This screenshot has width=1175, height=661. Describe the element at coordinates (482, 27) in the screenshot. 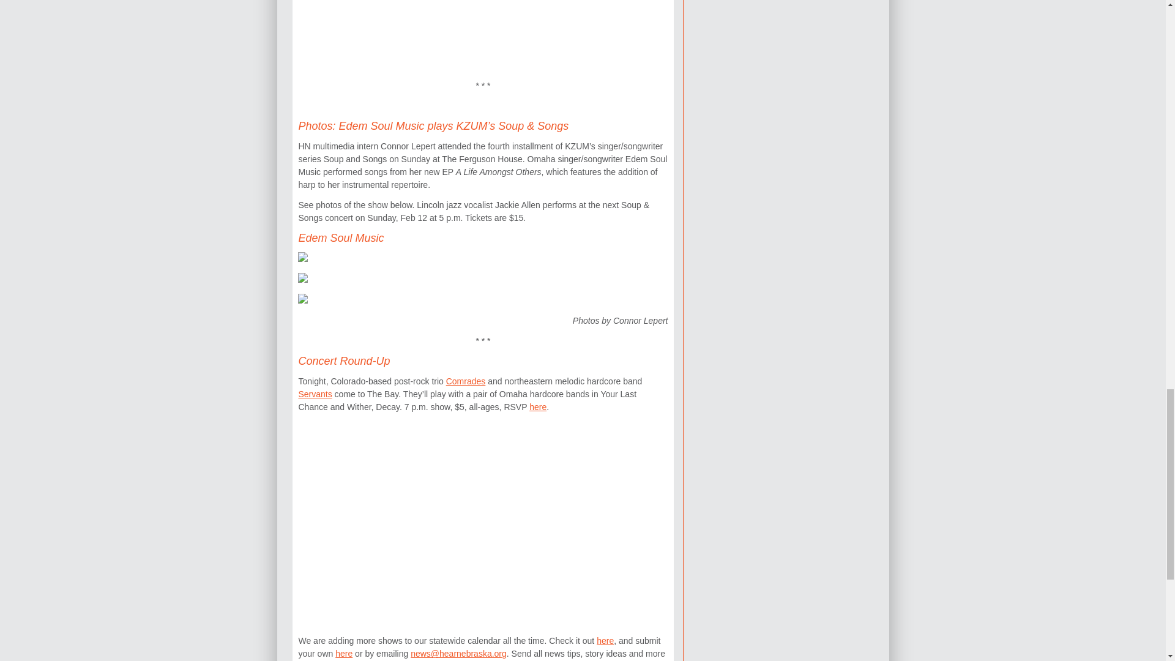

I see `John Freidel - Tracks in the Snow` at that location.